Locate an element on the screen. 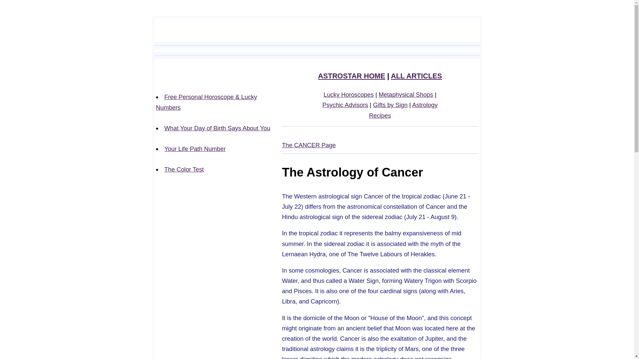  ALL ARTICLES is located at coordinates (417, 76).